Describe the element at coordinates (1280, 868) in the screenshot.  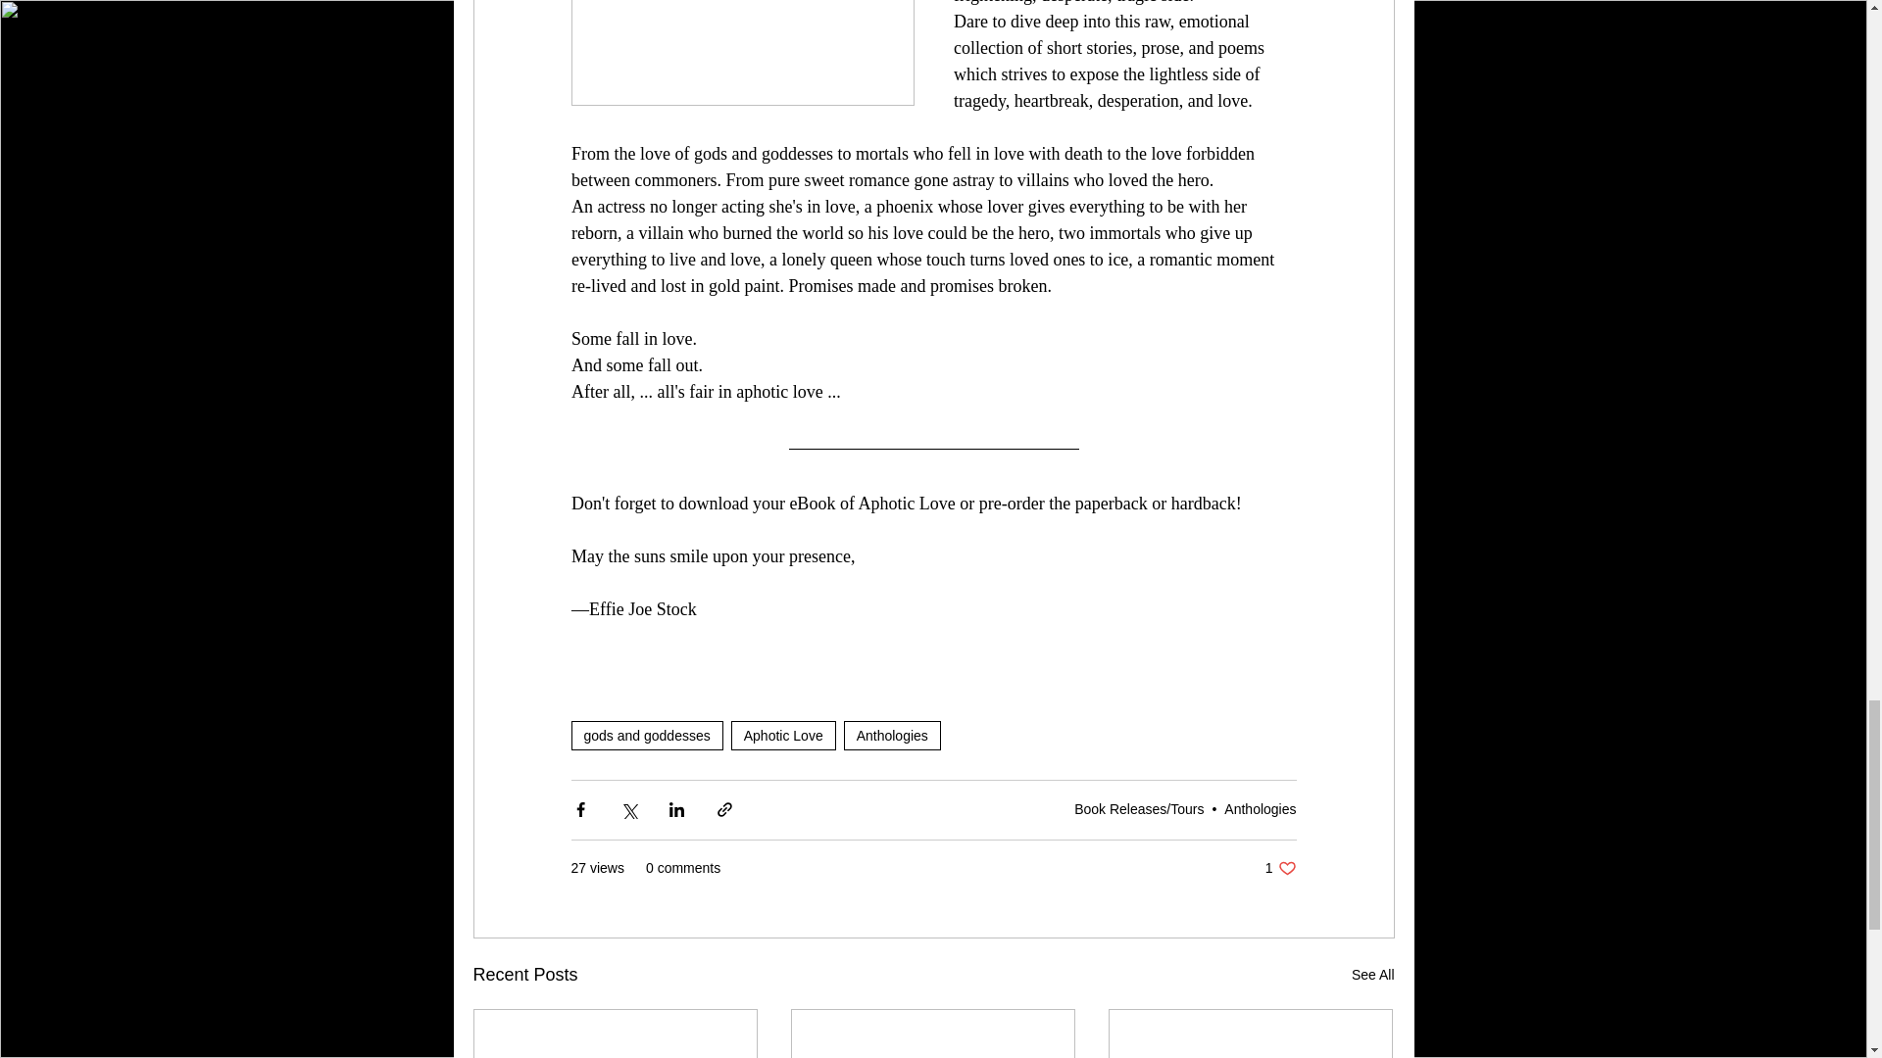
I see `gods and goddesses` at that location.